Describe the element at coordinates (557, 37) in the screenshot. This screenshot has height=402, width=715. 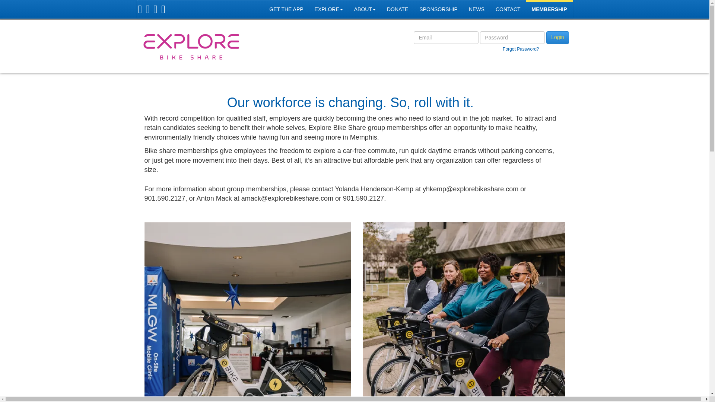
I see `Login` at that location.